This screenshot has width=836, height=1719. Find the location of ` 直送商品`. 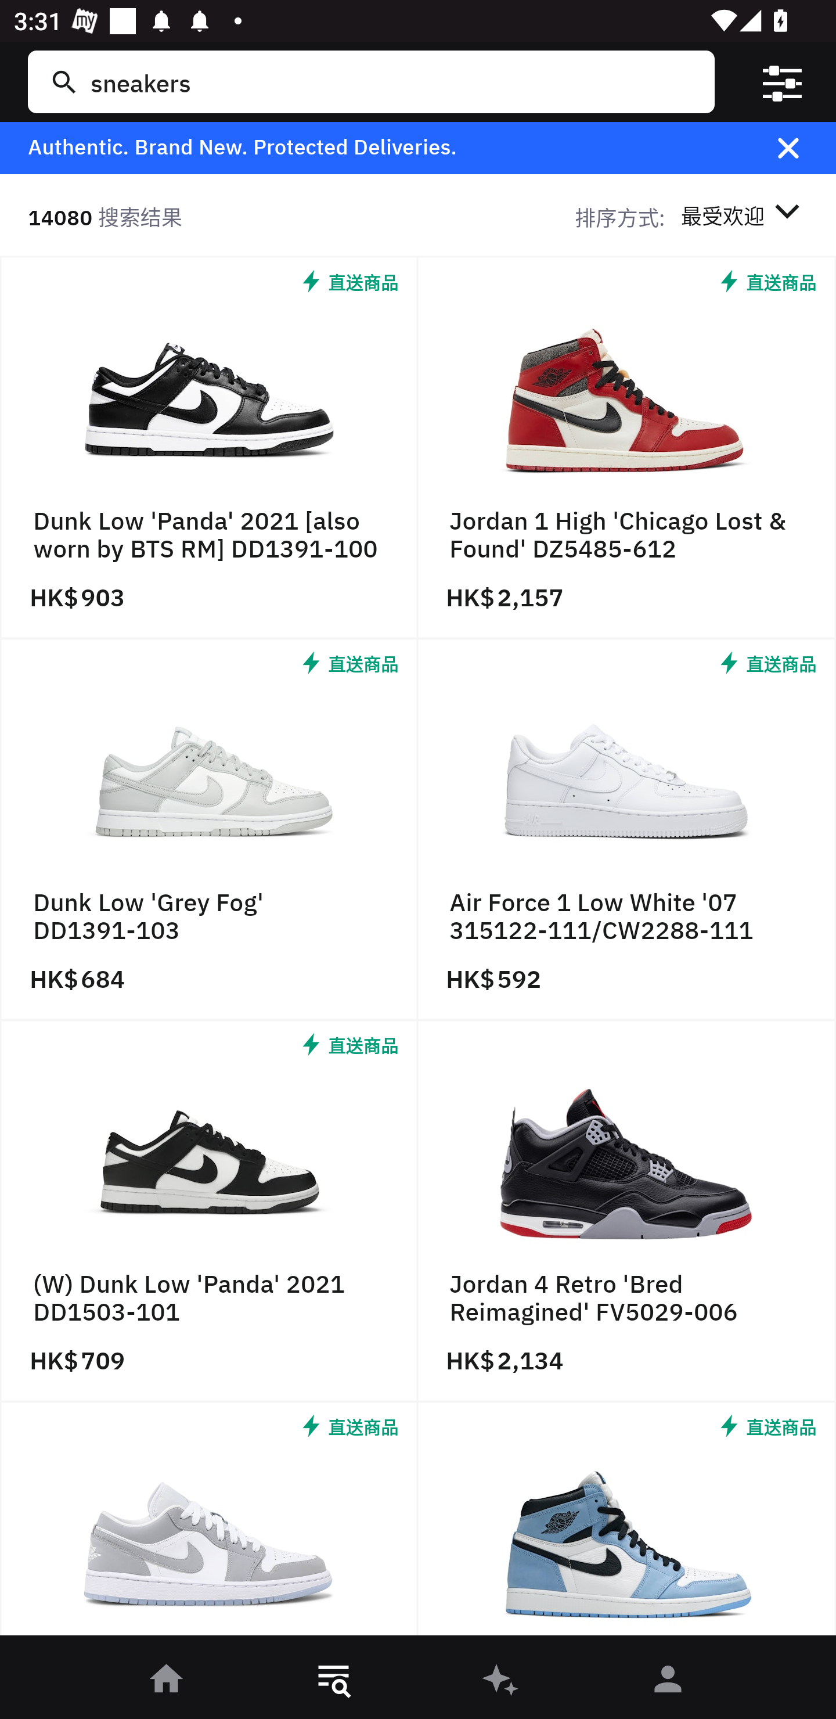

 直送商品 is located at coordinates (627, 1524).